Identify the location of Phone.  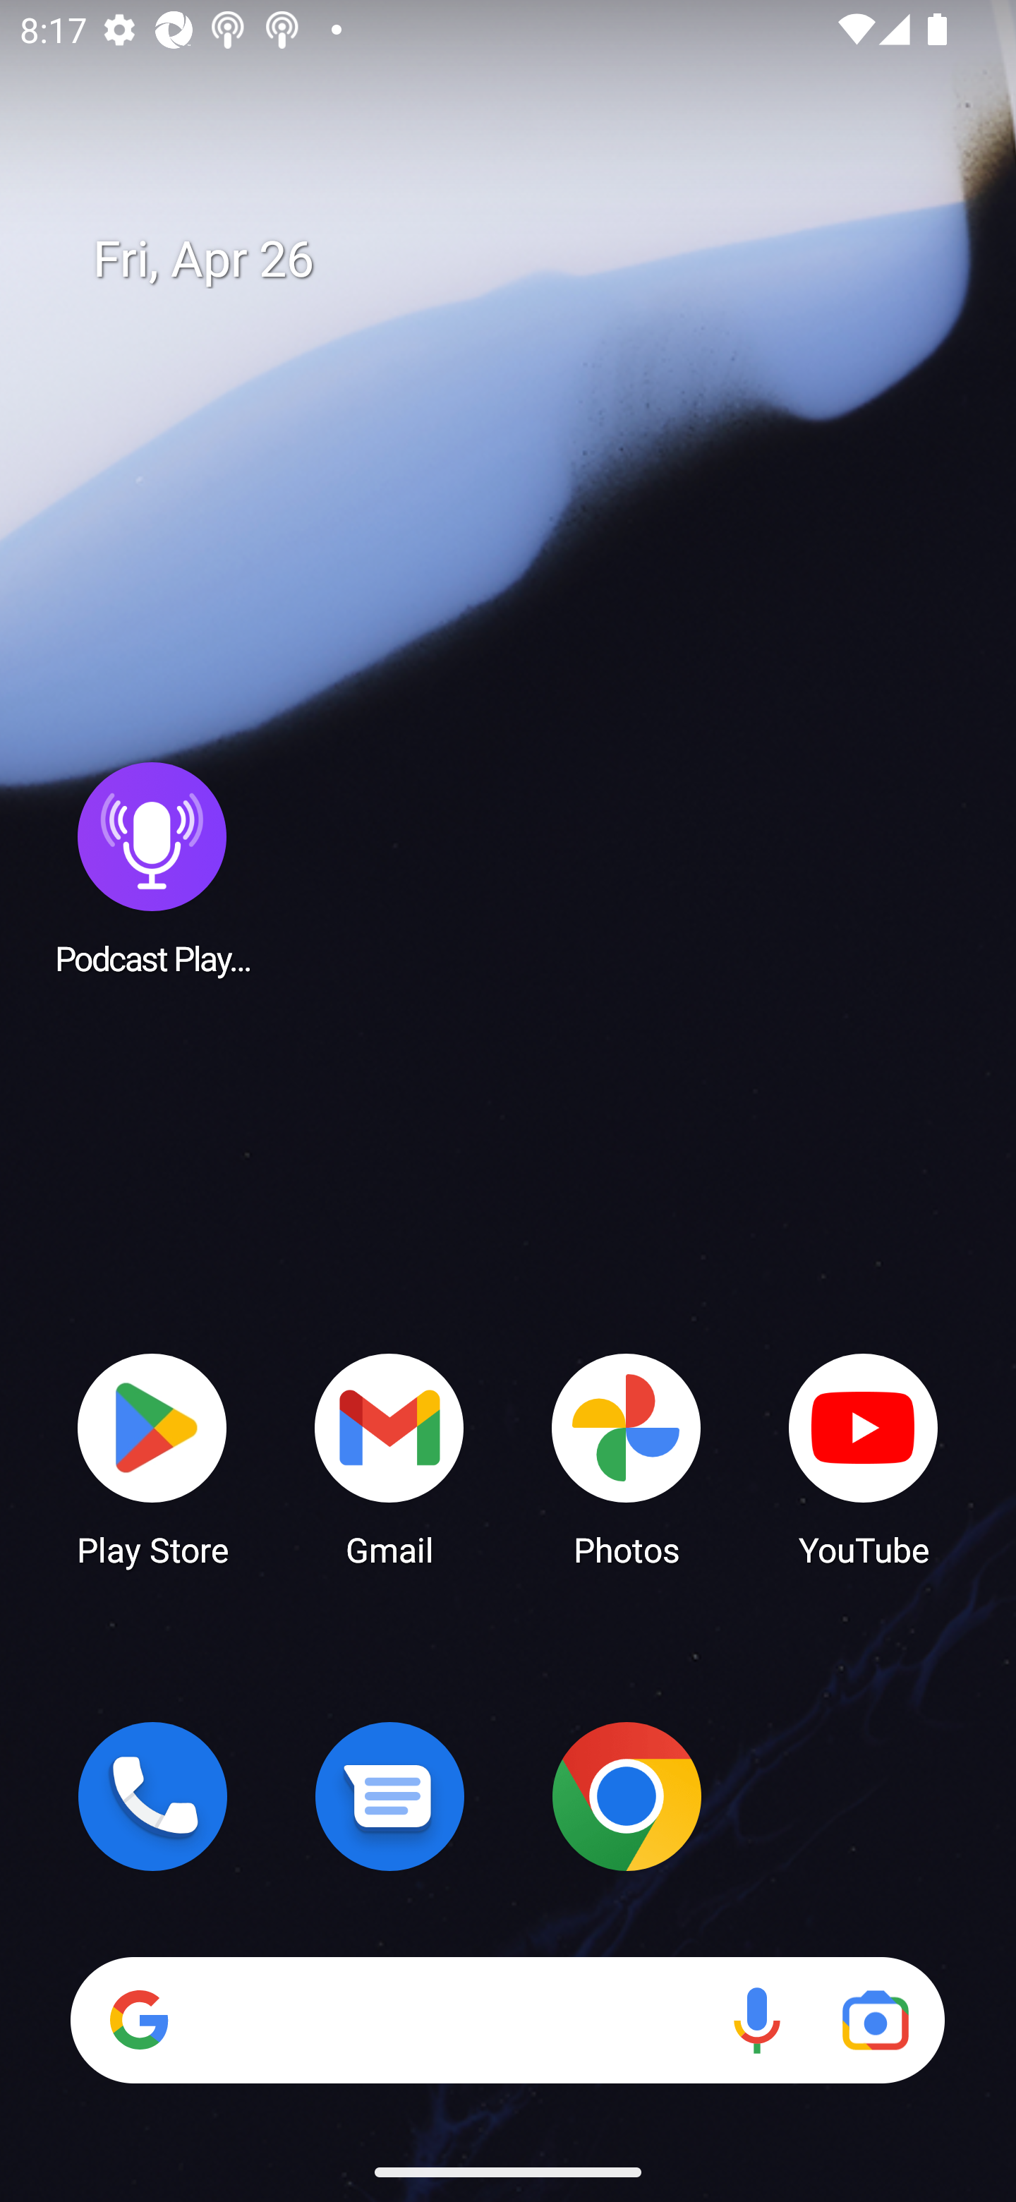
(152, 1796).